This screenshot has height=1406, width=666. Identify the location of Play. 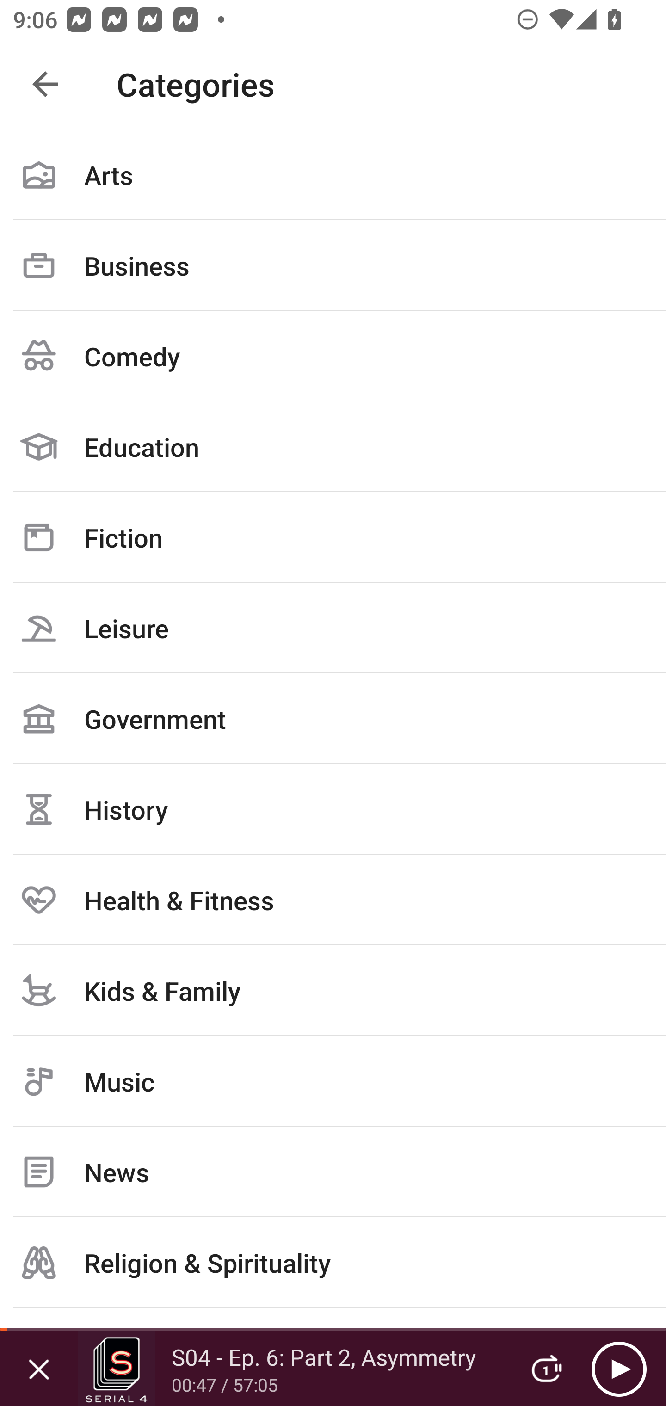
(619, 1369).